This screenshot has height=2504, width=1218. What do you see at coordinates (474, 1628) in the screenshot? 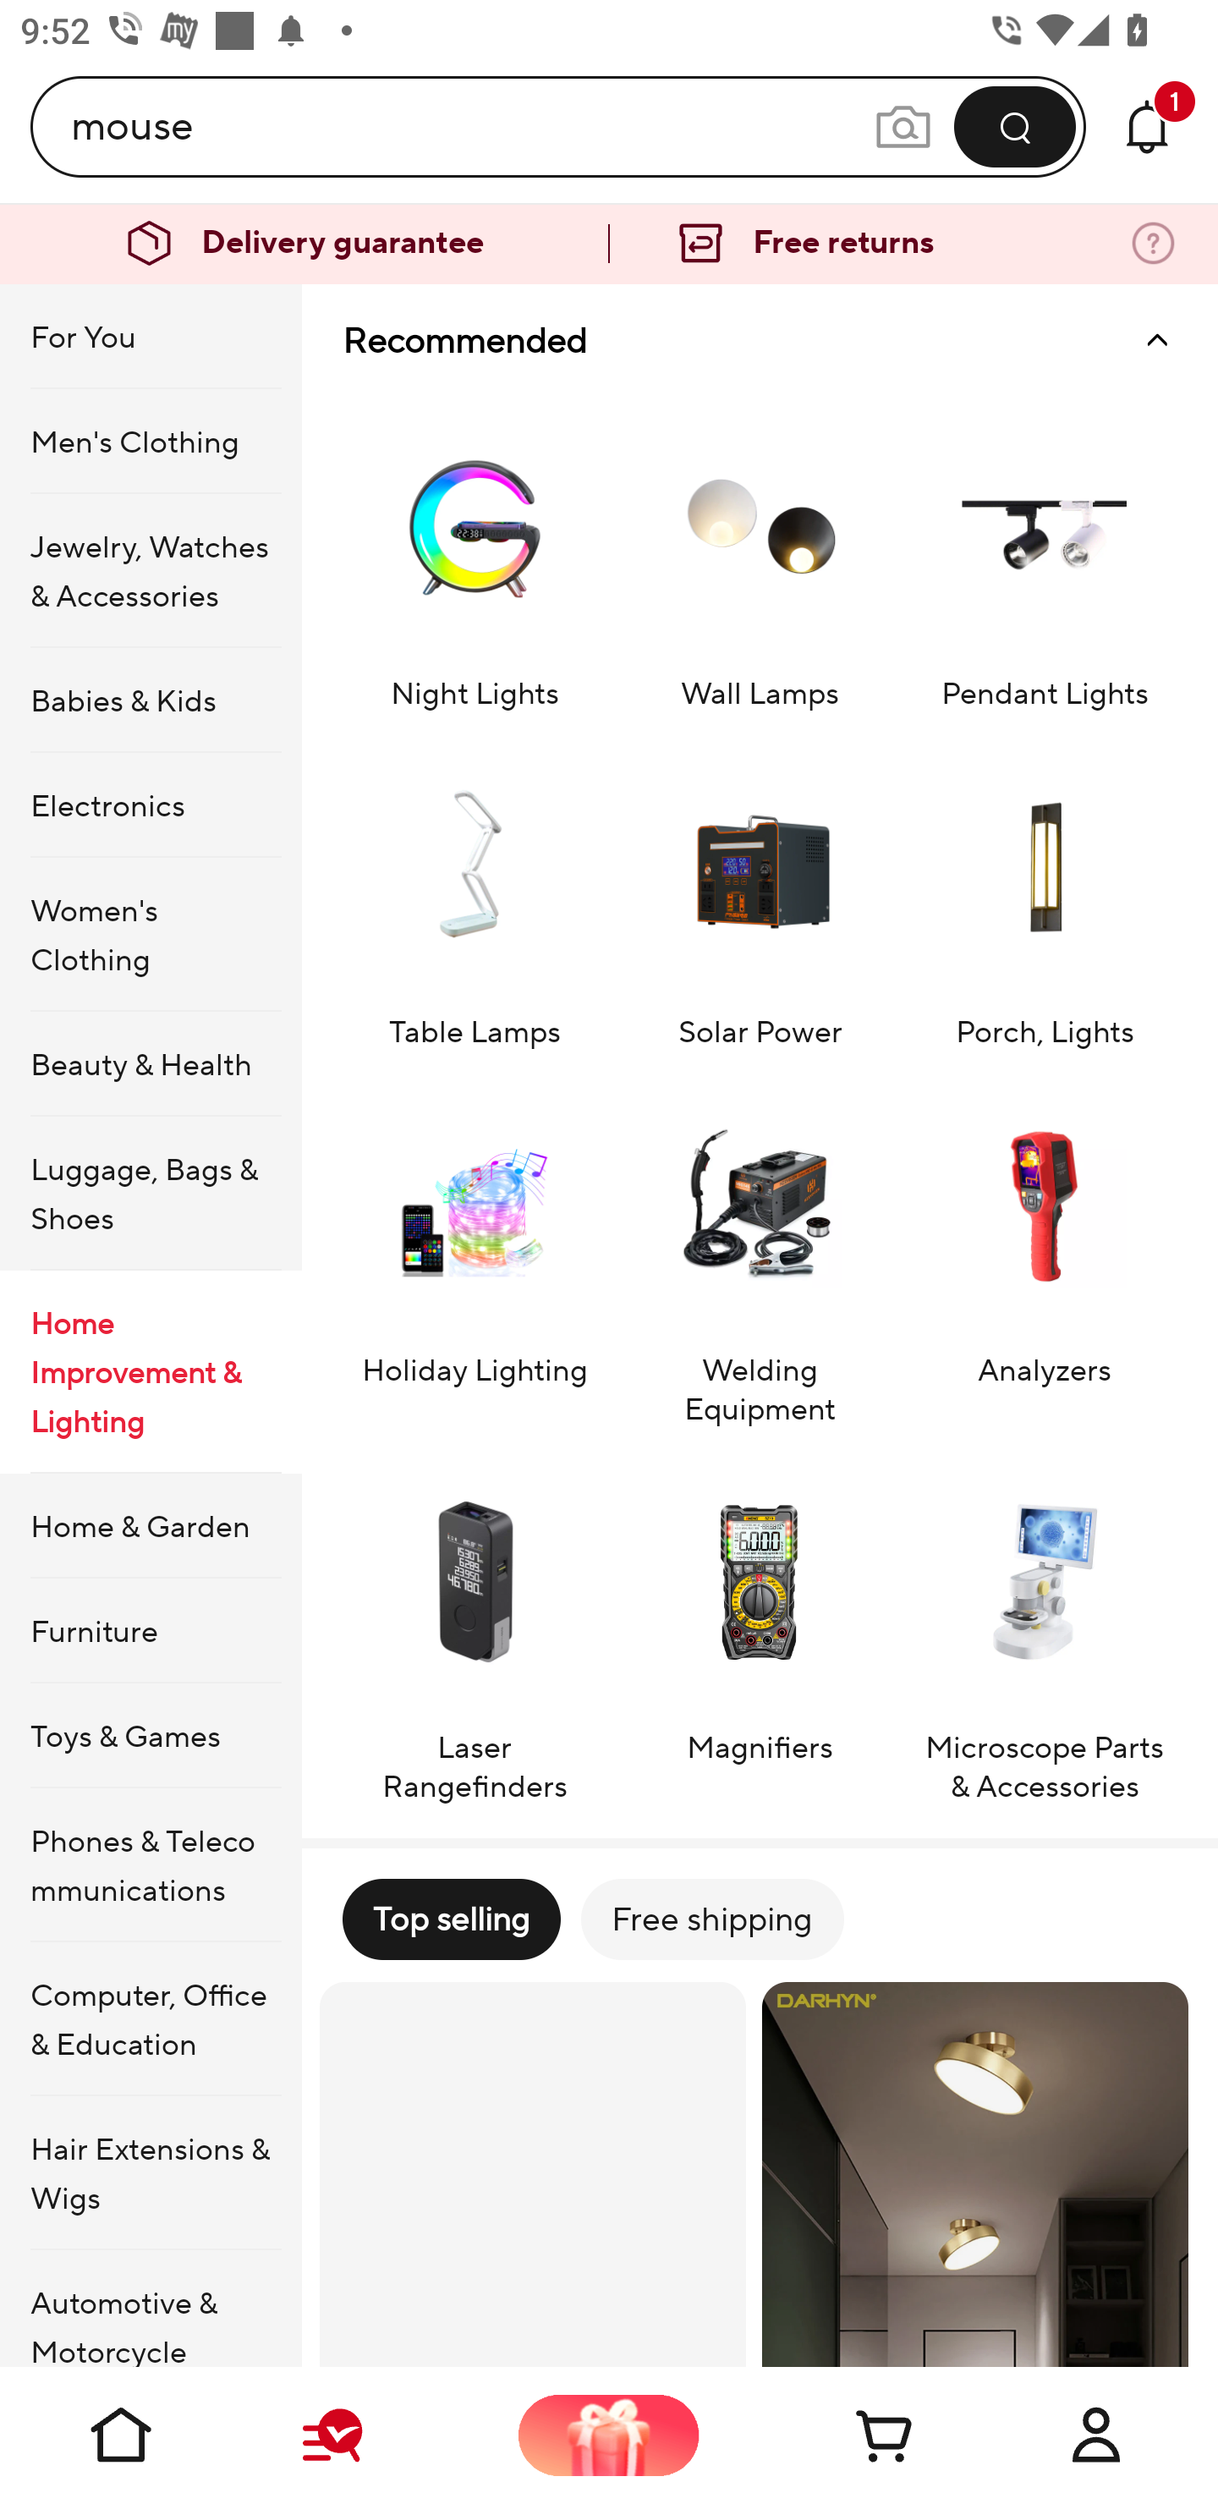
I see `Laser Rangefinders` at bounding box center [474, 1628].